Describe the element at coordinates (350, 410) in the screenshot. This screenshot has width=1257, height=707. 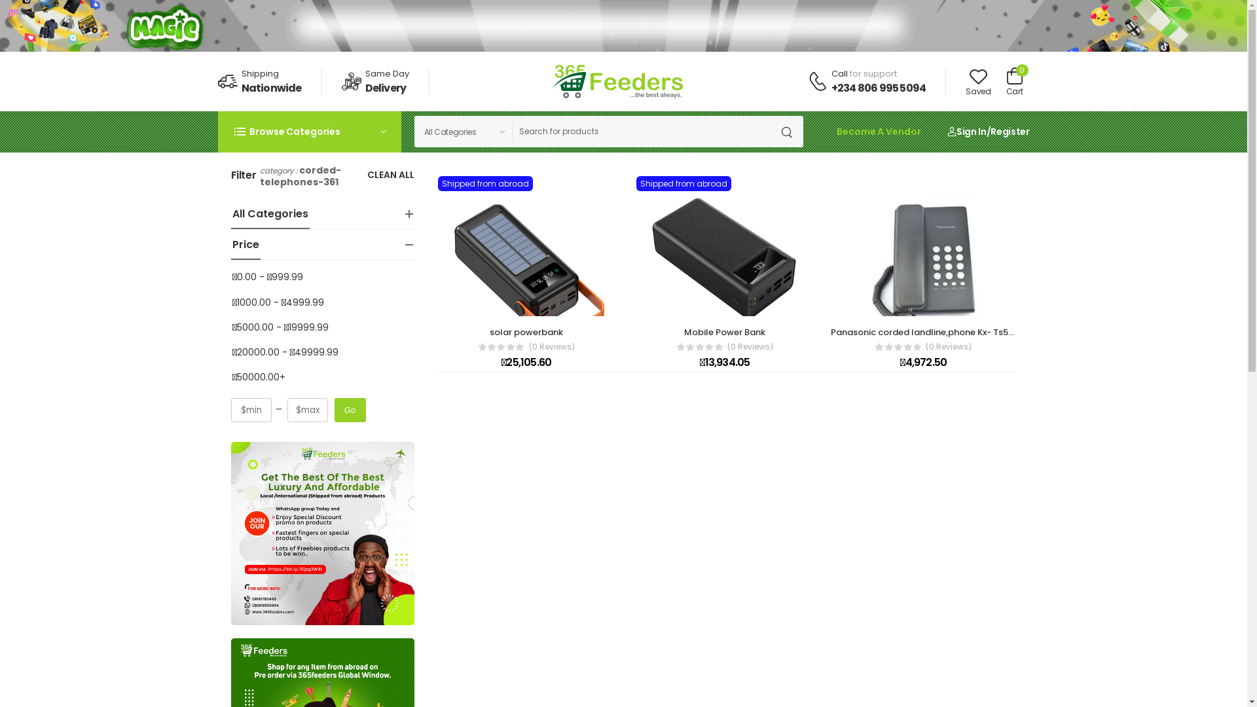
I see `Go` at that location.